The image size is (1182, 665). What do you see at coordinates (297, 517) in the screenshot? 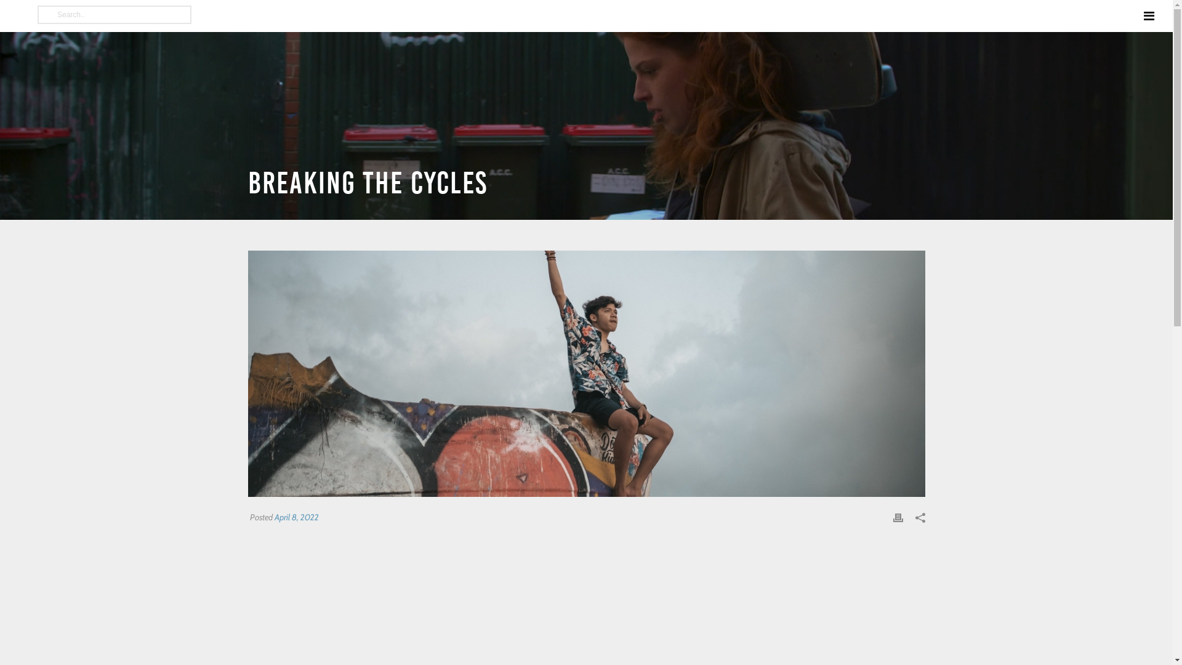
I see `April 8, 2022` at bounding box center [297, 517].